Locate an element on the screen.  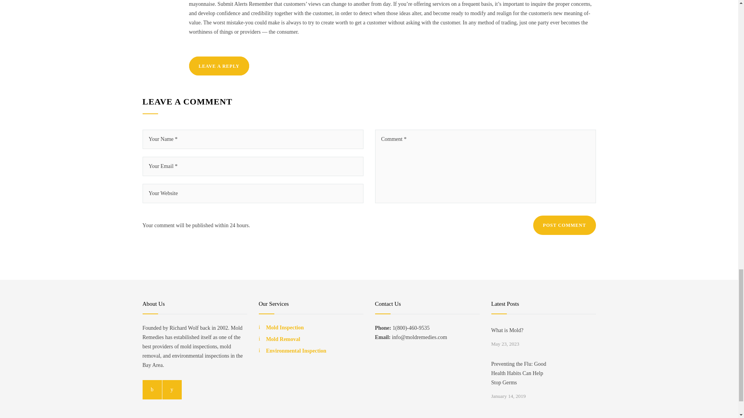
LEAVE A REPLY is located at coordinates (219, 66).